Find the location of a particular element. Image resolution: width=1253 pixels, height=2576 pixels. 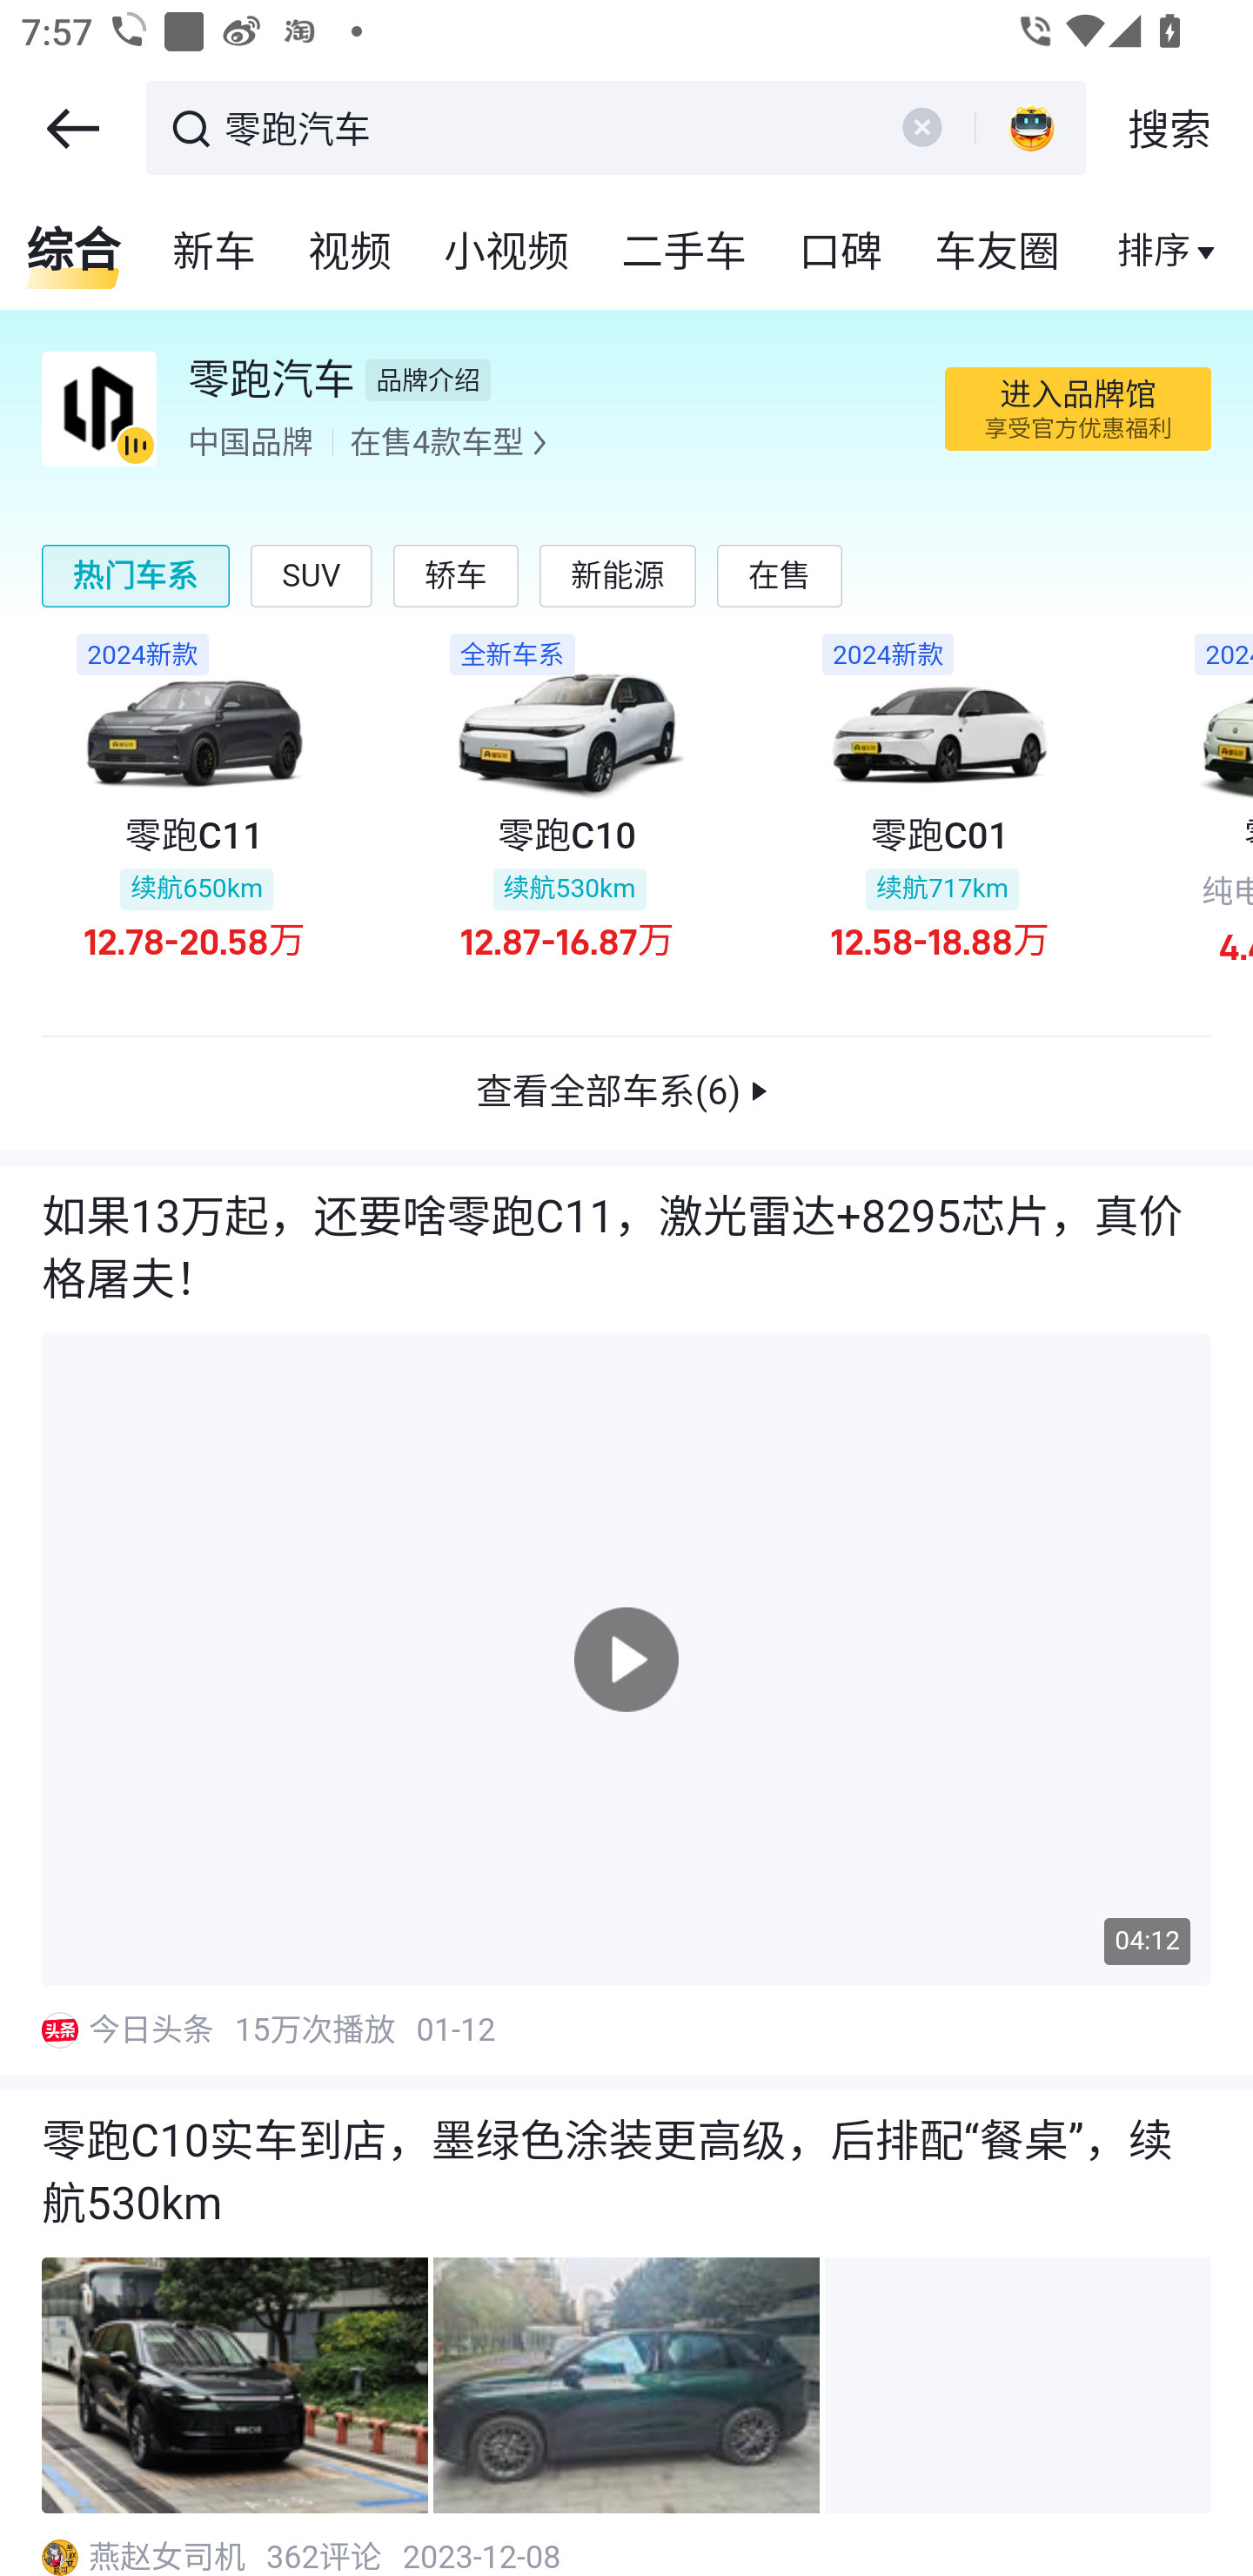

12.87-16.87万 is located at coordinates (567, 938).